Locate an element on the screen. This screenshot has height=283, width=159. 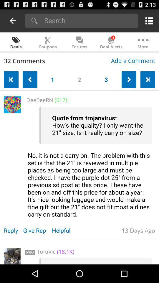
he can activate the simple voice command is located at coordinates (90, 162).